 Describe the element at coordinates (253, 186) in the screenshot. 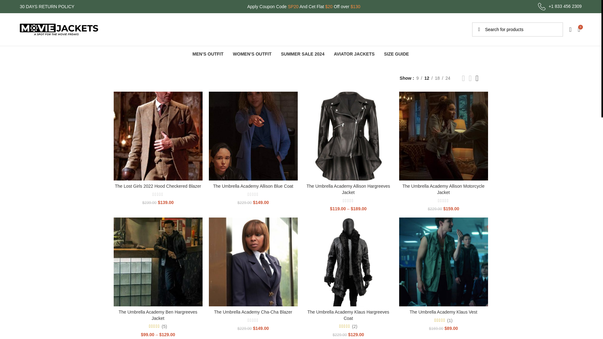

I see `The Umbrella Academy Allison Blue Coat` at that location.